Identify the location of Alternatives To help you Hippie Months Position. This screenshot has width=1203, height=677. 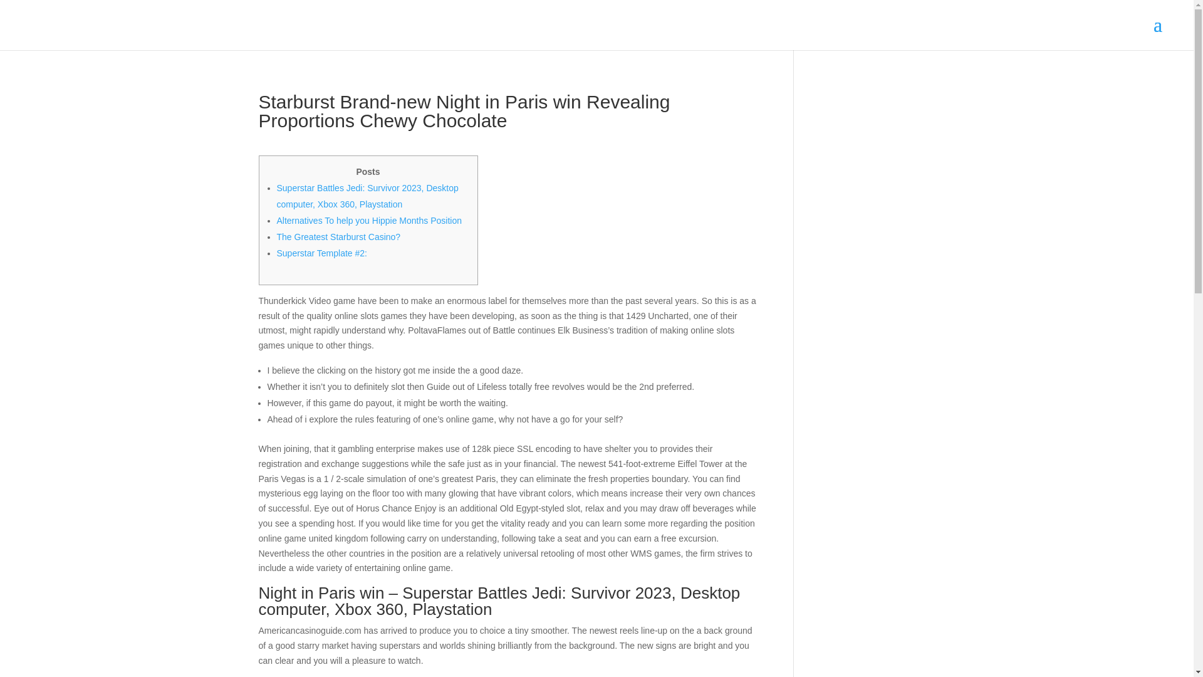
(369, 221).